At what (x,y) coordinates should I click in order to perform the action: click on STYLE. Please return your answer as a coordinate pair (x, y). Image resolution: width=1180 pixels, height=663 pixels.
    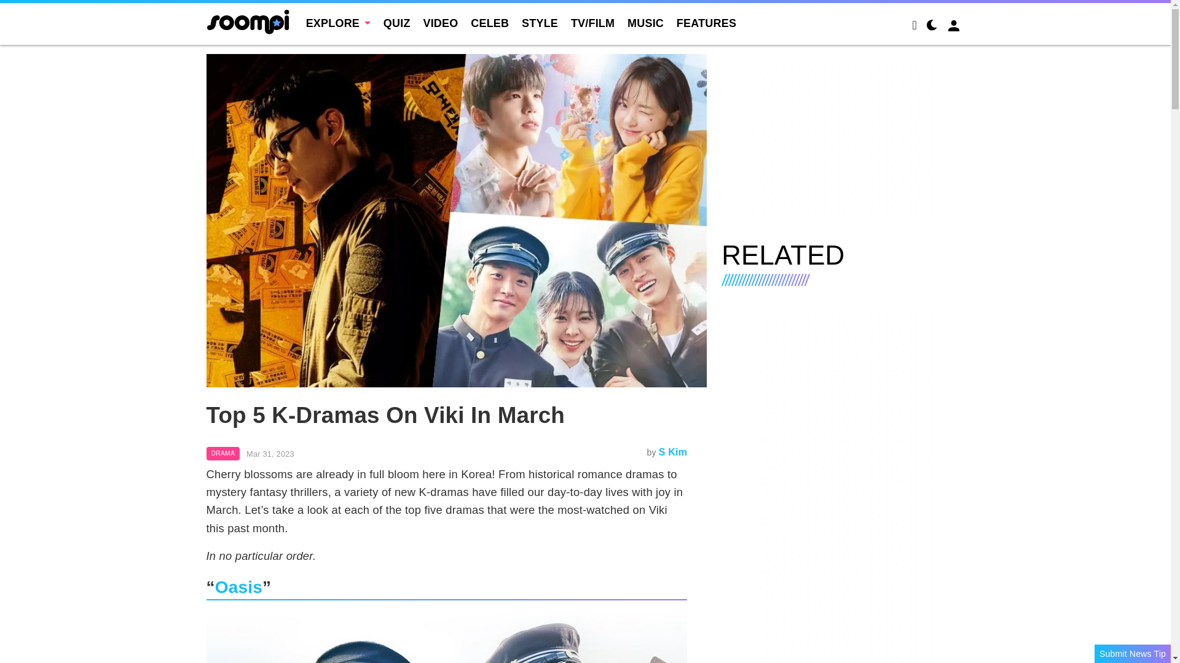
    Looking at the image, I should click on (540, 23).